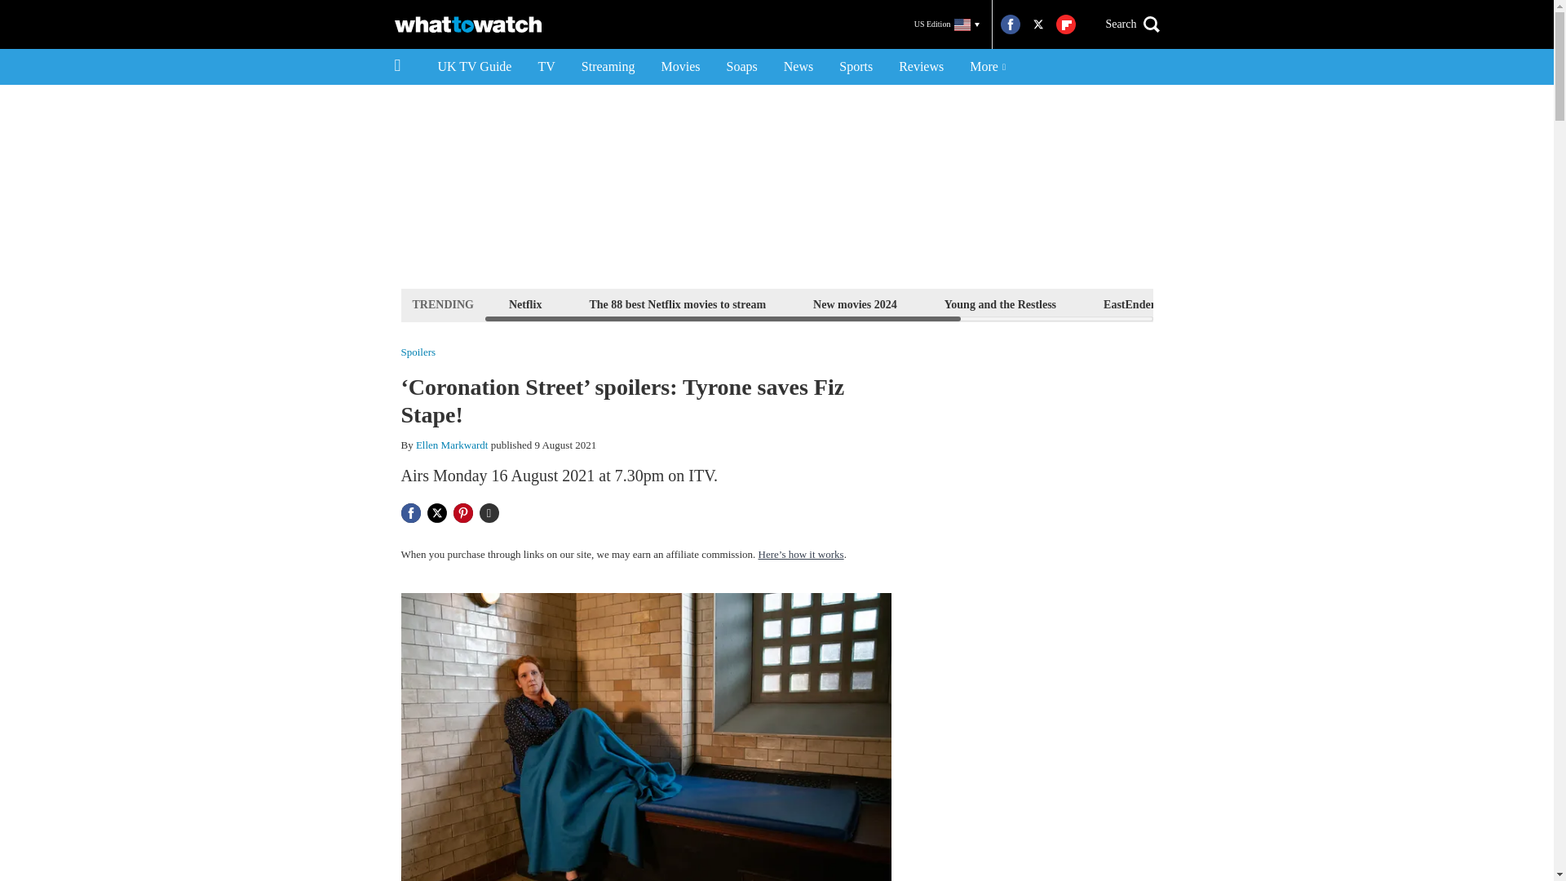 This screenshot has width=1566, height=881. What do you see at coordinates (1130, 303) in the screenshot?
I see `EastEnders` at bounding box center [1130, 303].